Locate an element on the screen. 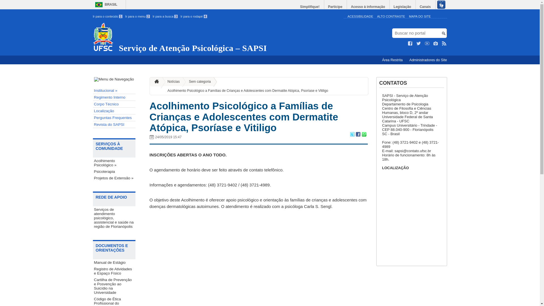  Simplifique! is located at coordinates (310, 7).